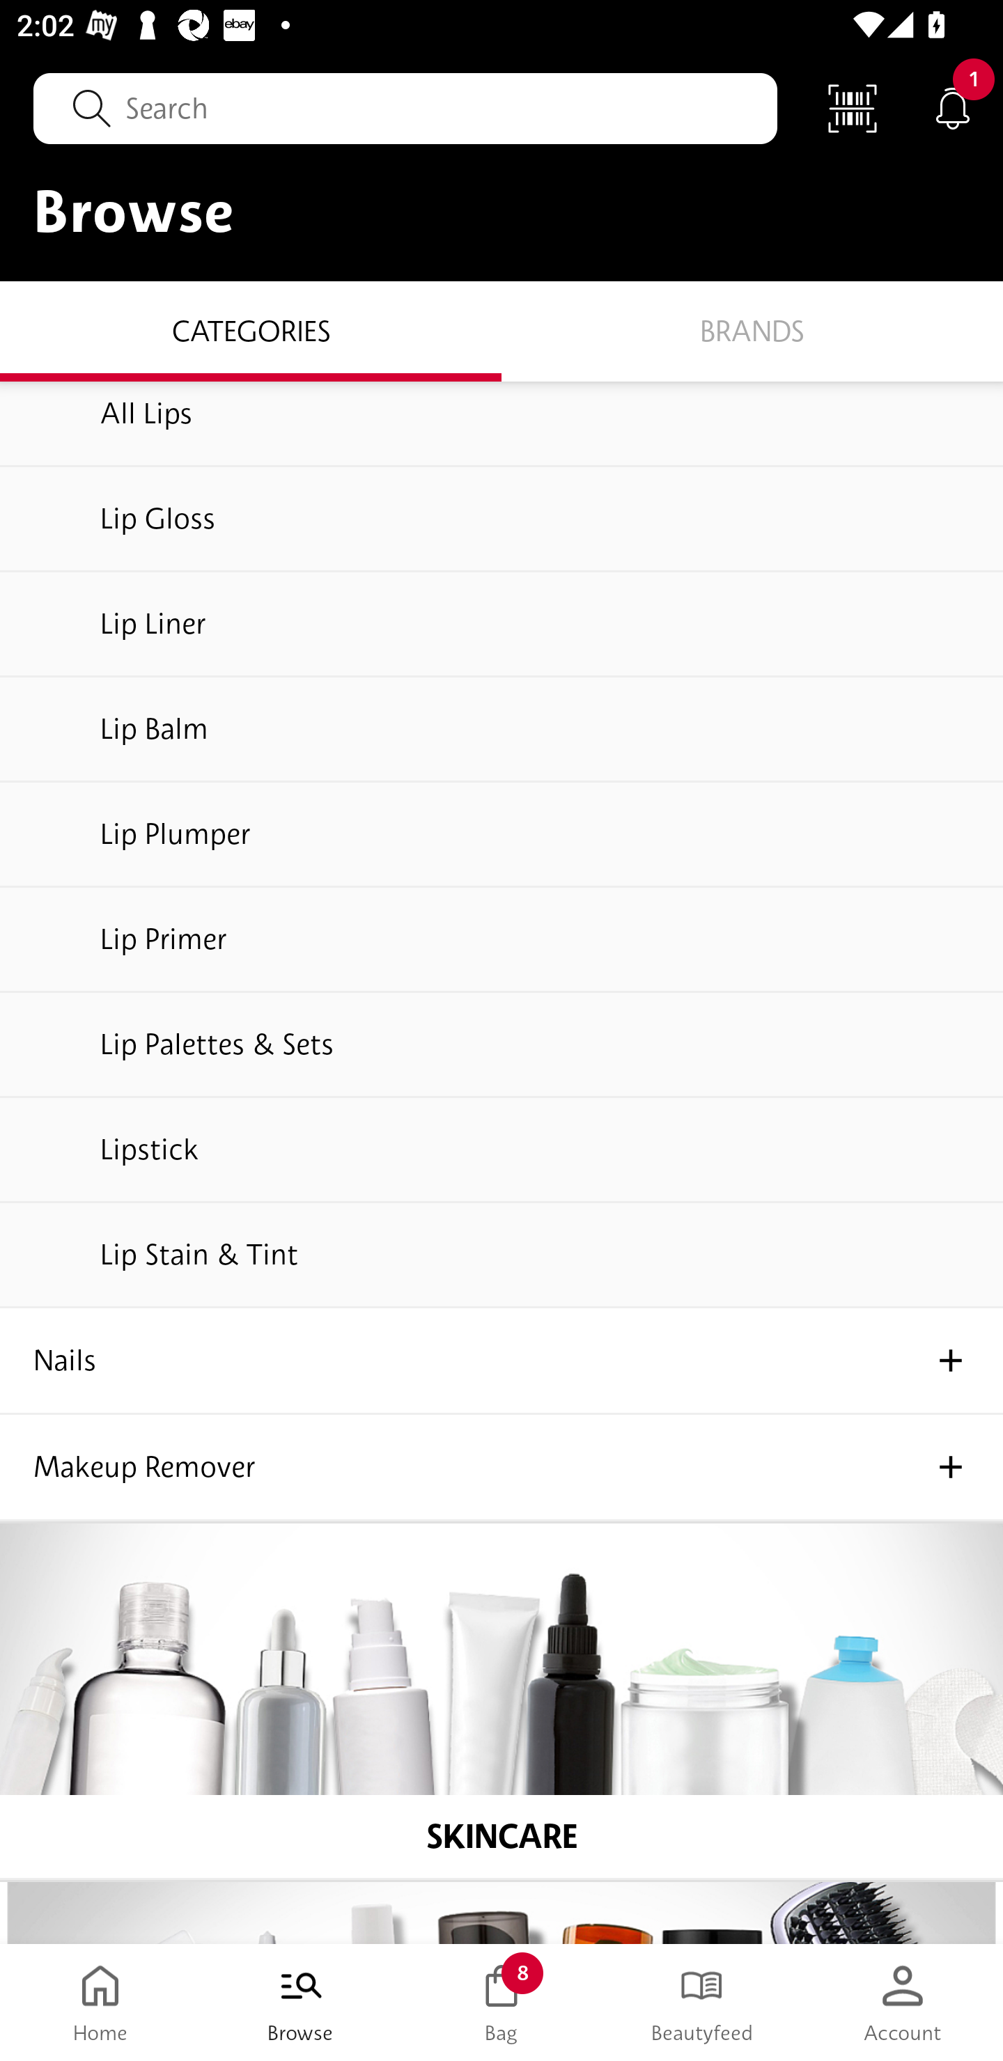 This screenshot has height=2061, width=1003. Describe the element at coordinates (501, 1256) in the screenshot. I see `Lip Stain & Tint` at that location.